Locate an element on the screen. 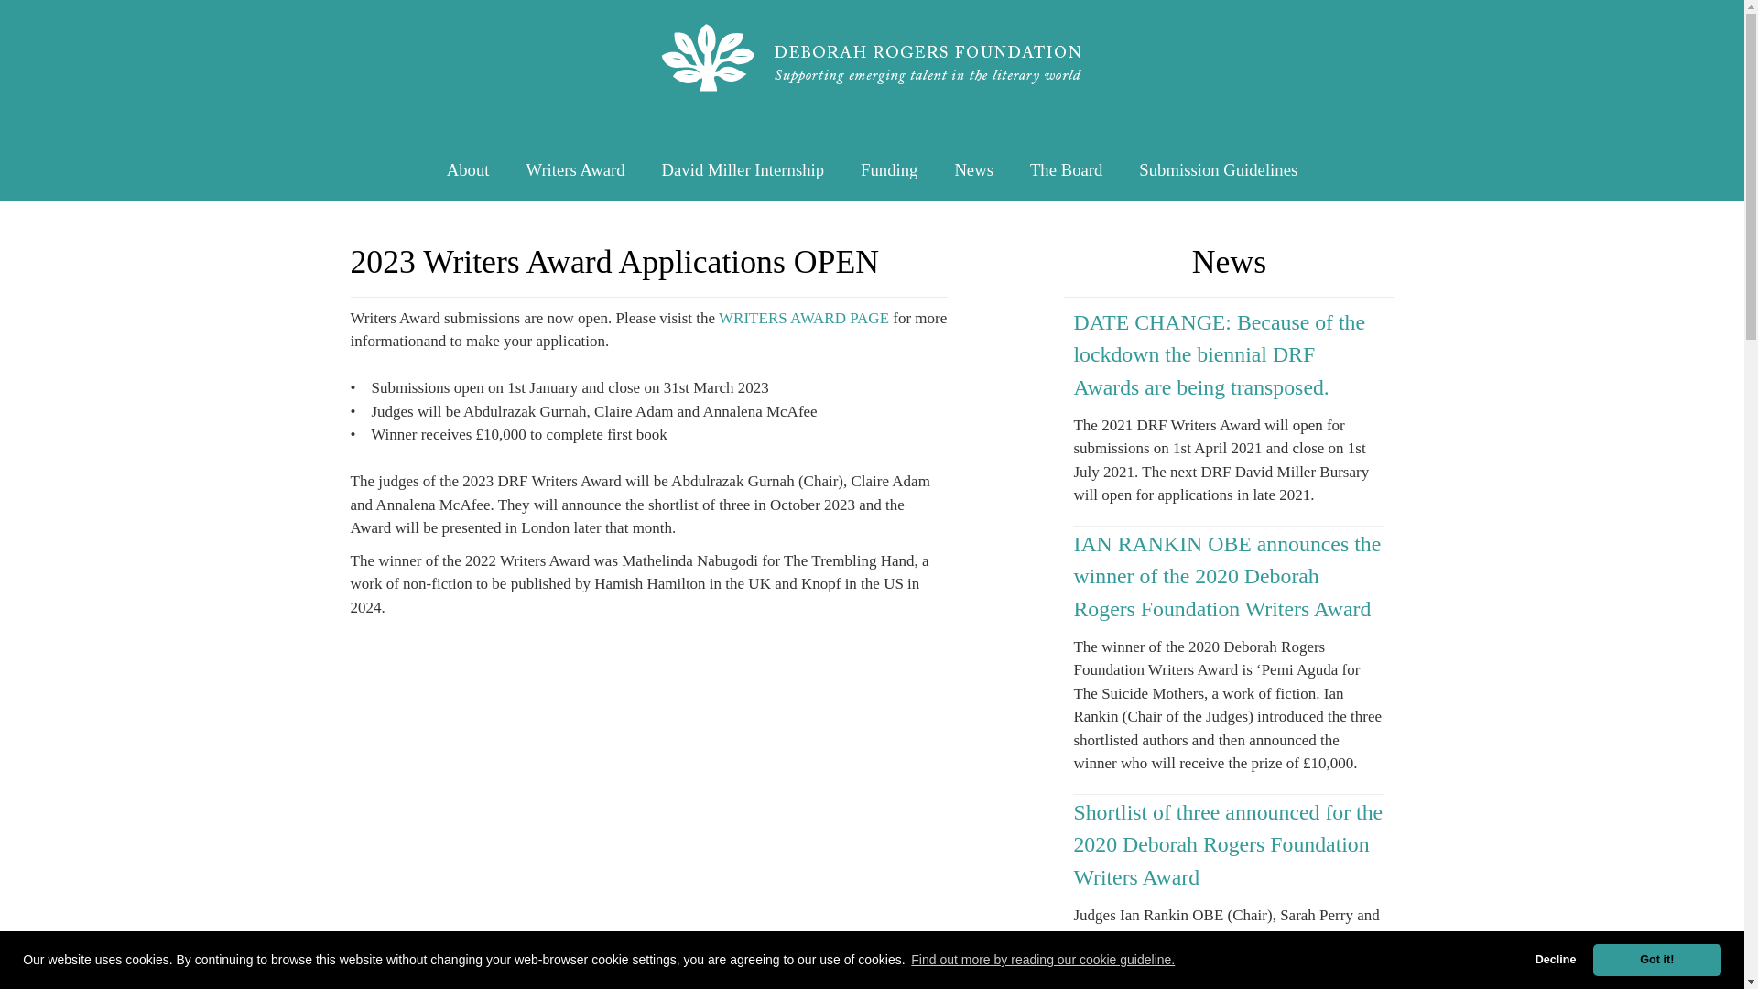 The image size is (1758, 989). News is located at coordinates (973, 168).